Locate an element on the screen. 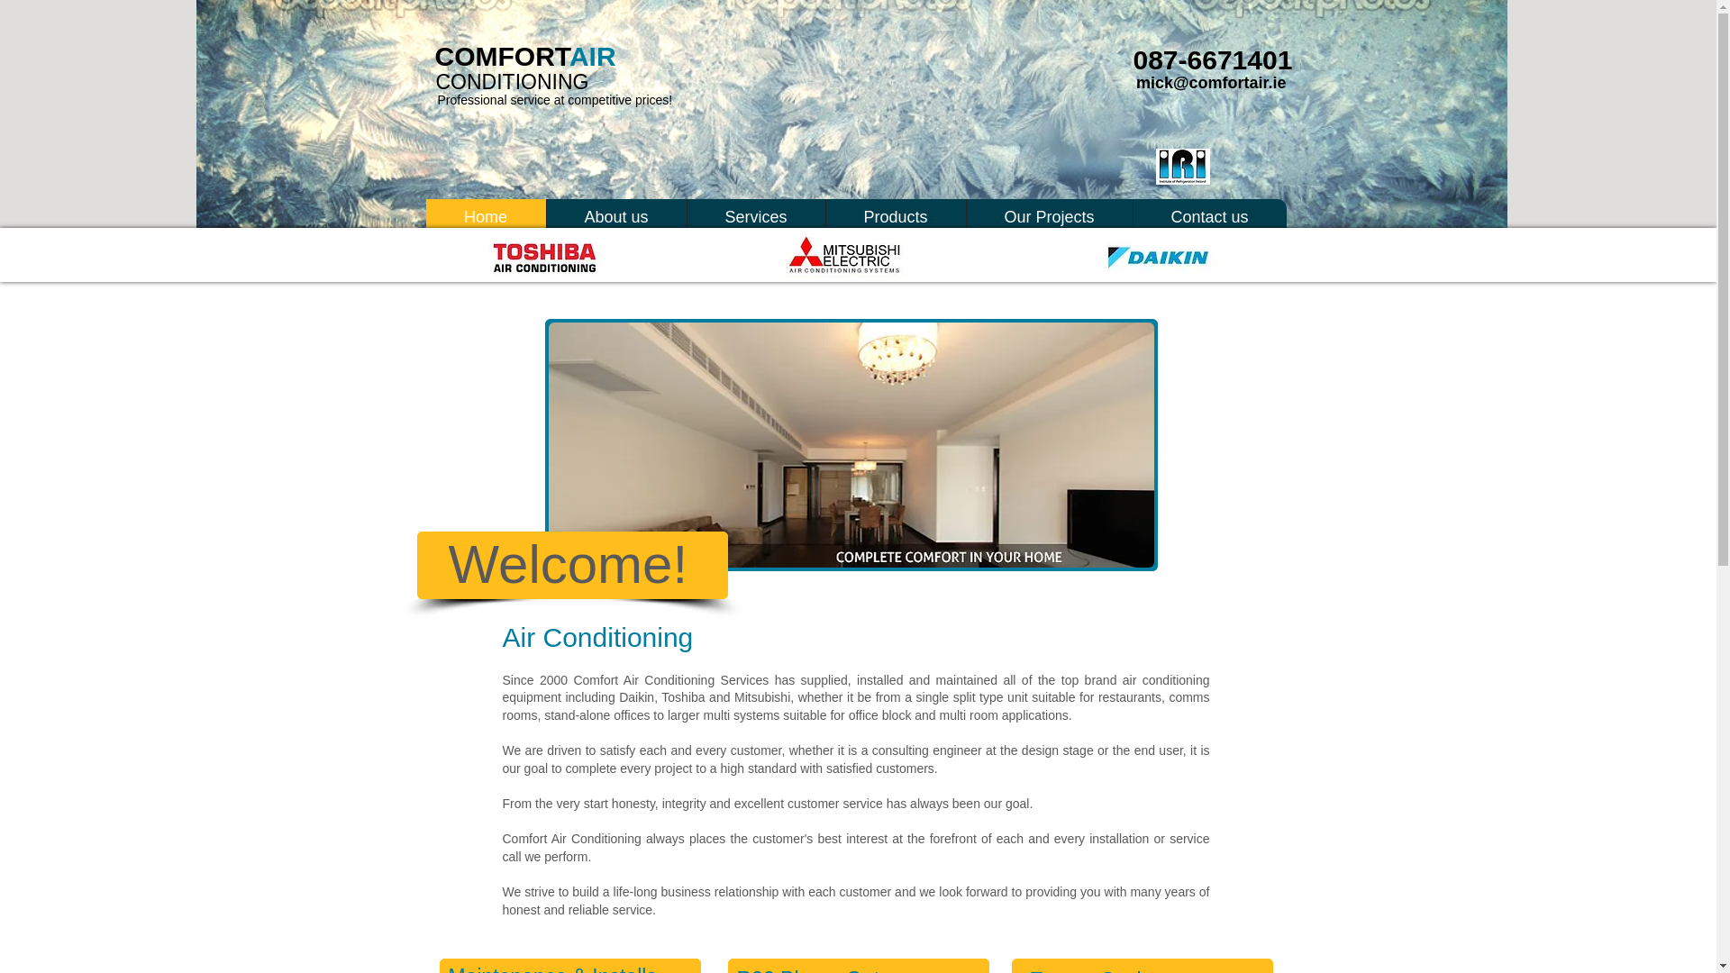  Services is located at coordinates (755, 217).